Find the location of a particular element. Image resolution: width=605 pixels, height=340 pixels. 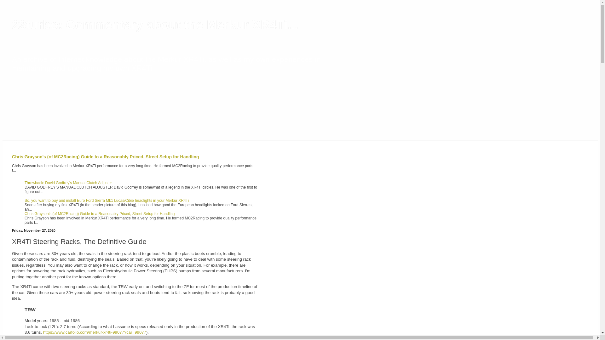

23turbo: Commentary about the Merkur XR4Ti... is located at coordinates (155, 25).